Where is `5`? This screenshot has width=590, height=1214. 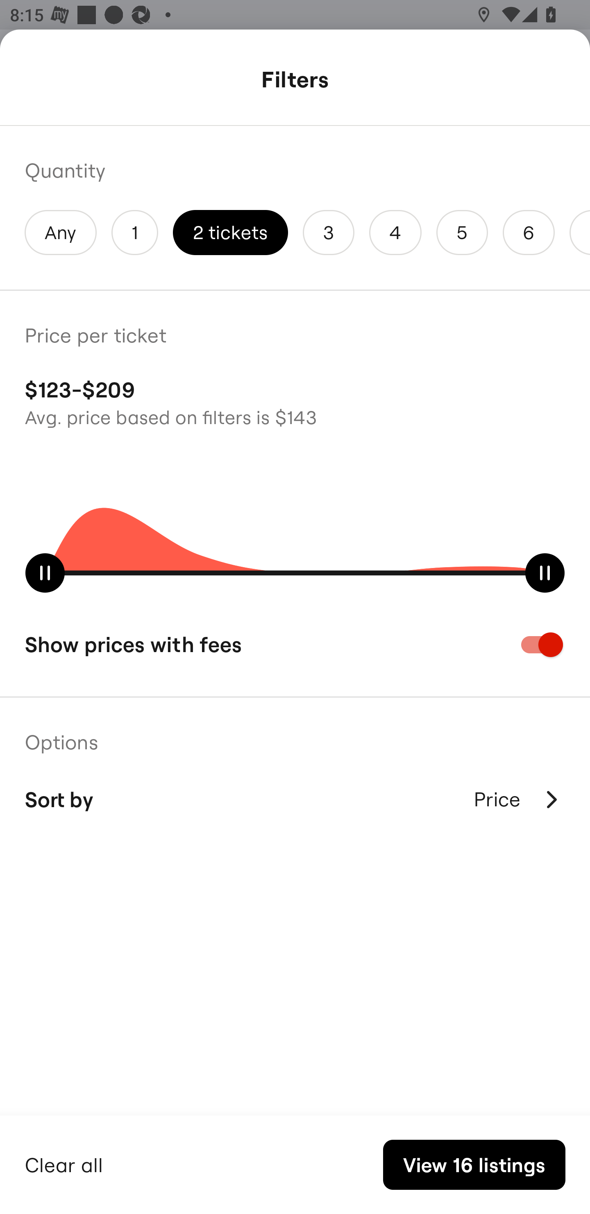 5 is located at coordinates (462, 232).